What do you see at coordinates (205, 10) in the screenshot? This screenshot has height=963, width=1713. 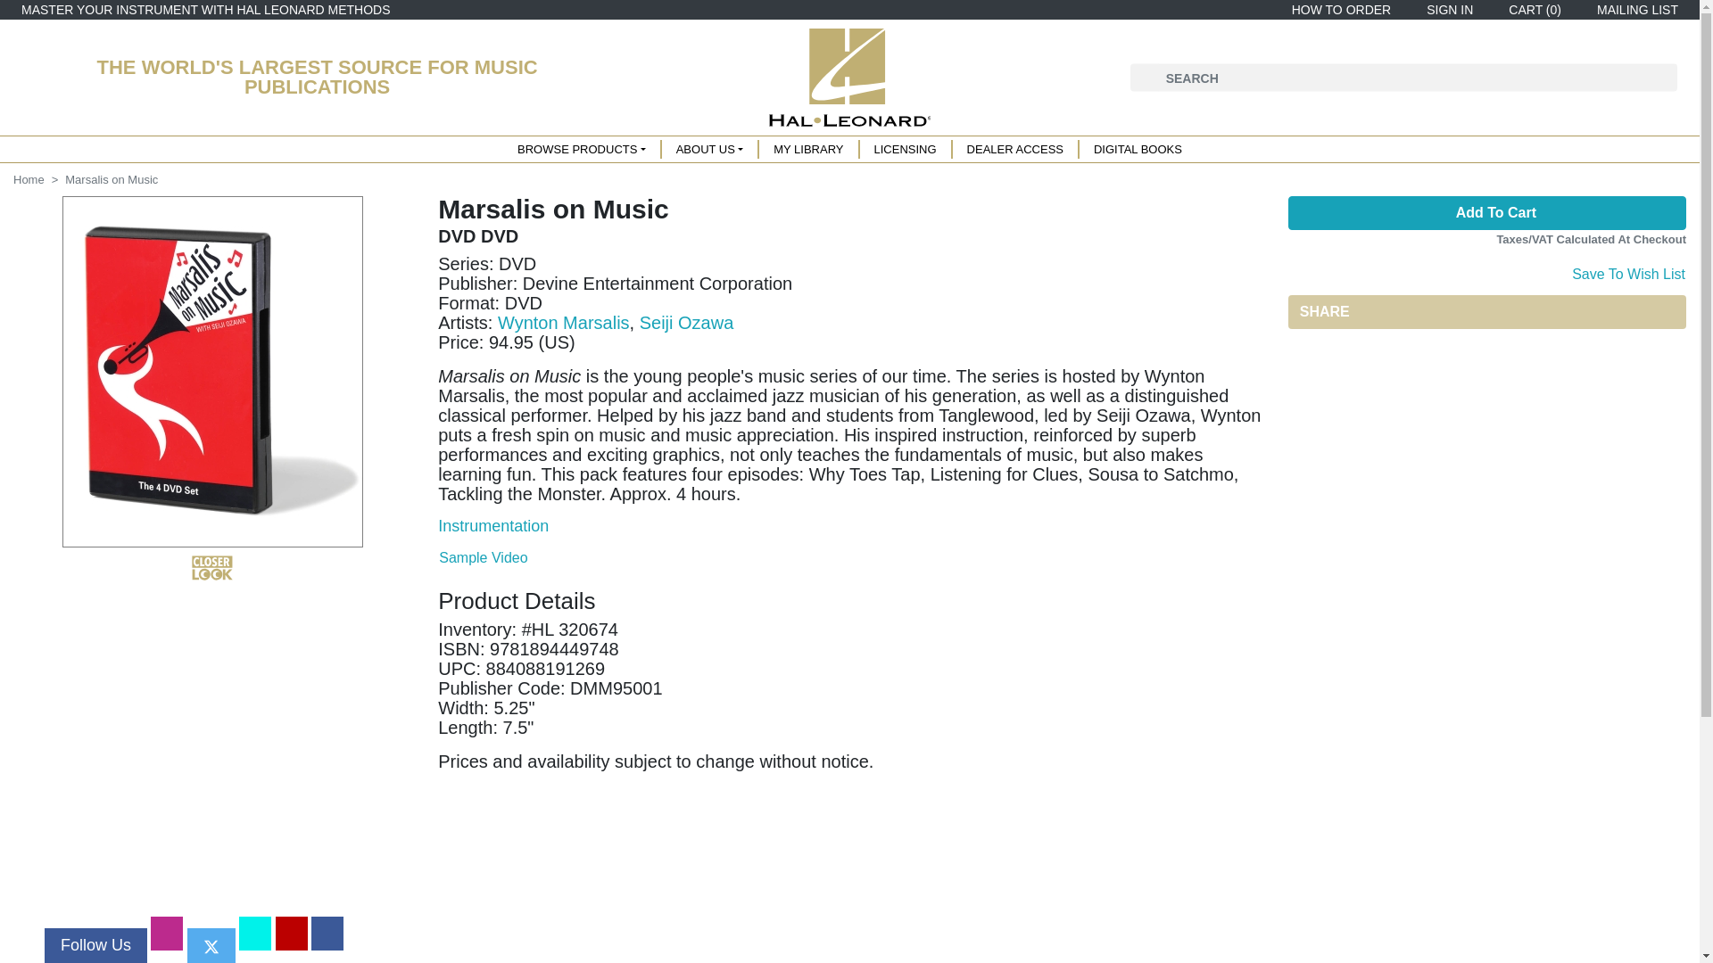 I see `MASTER YOUR INSTRUMENT WITH HAL LEONARD METHODS` at bounding box center [205, 10].